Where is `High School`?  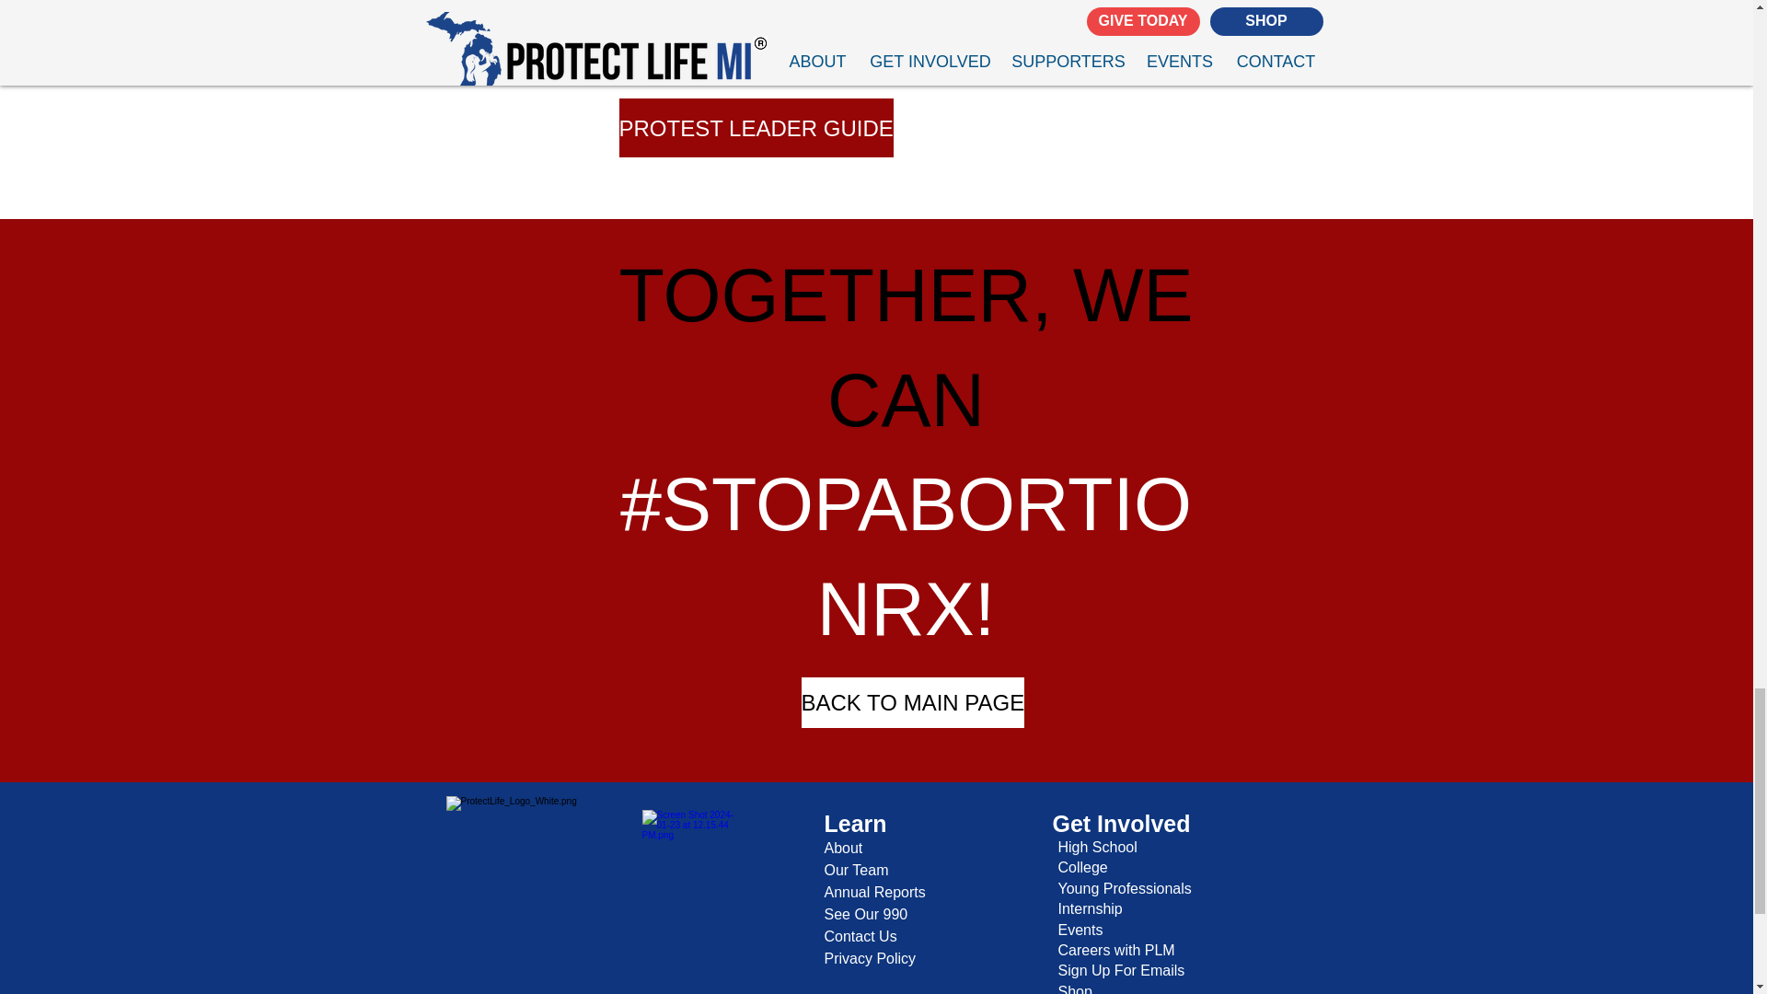
High School is located at coordinates (1098, 847).